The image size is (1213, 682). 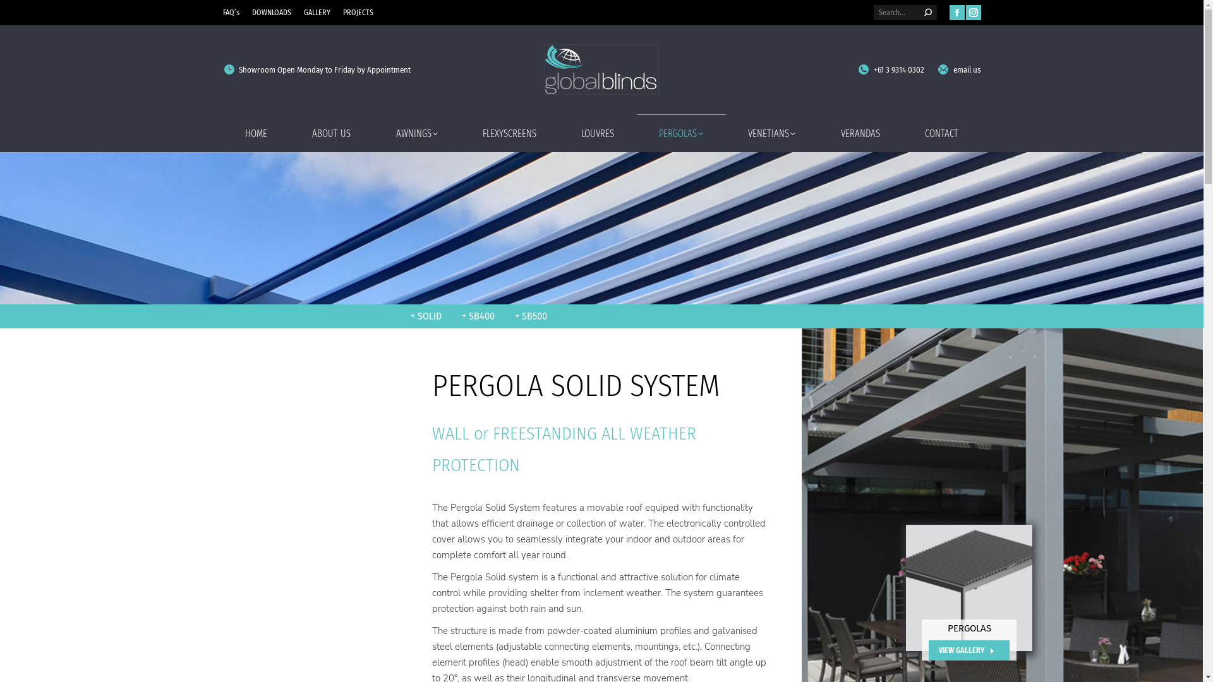 I want to click on + SB500, so click(x=531, y=316).